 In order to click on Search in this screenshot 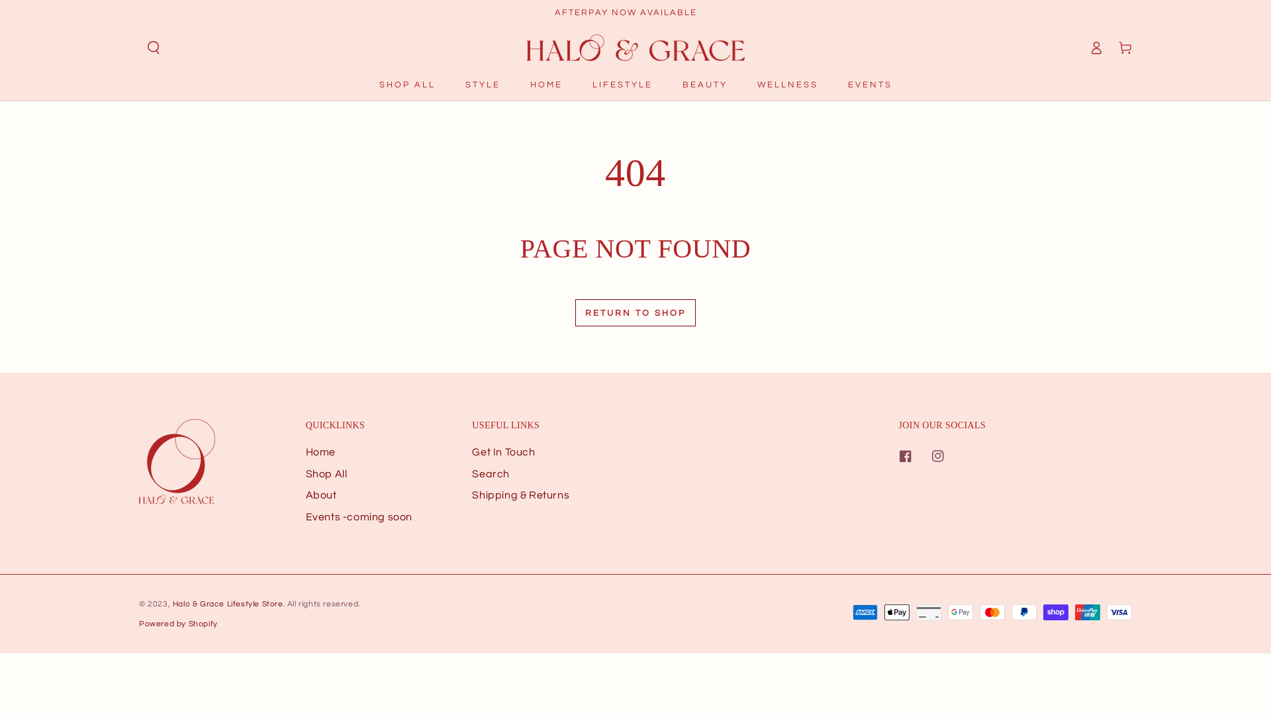, I will do `click(491, 474)`.